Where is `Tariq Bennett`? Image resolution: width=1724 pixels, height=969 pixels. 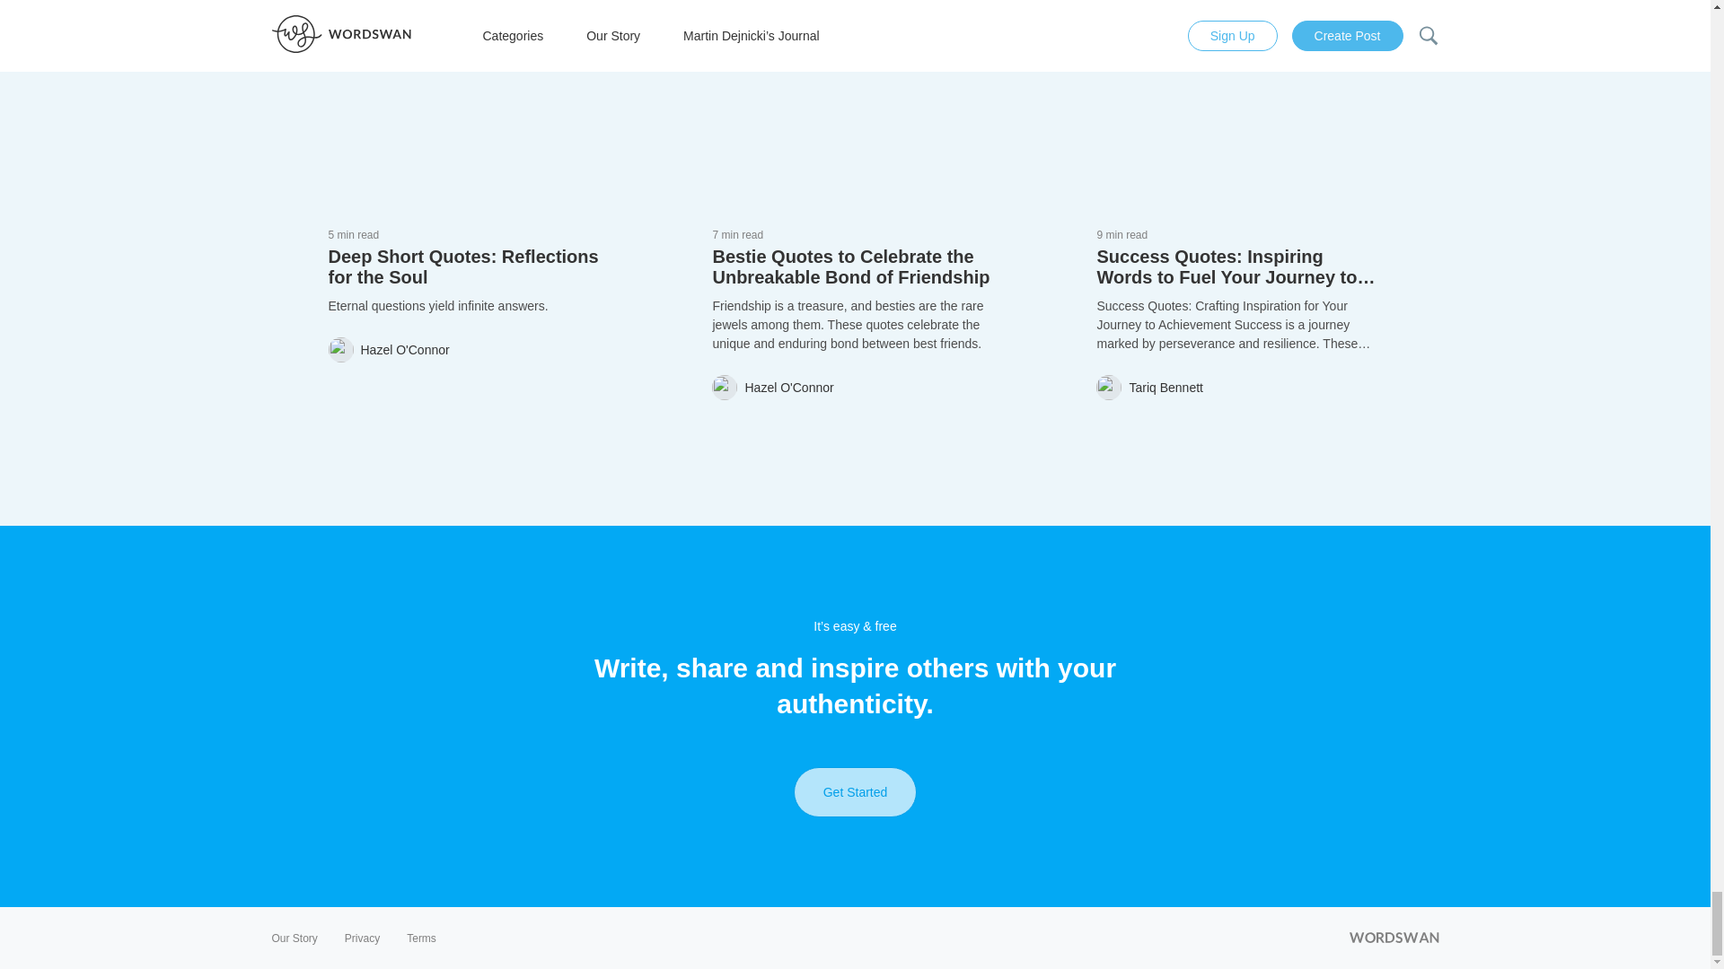
Tariq Bennett is located at coordinates (1149, 388).